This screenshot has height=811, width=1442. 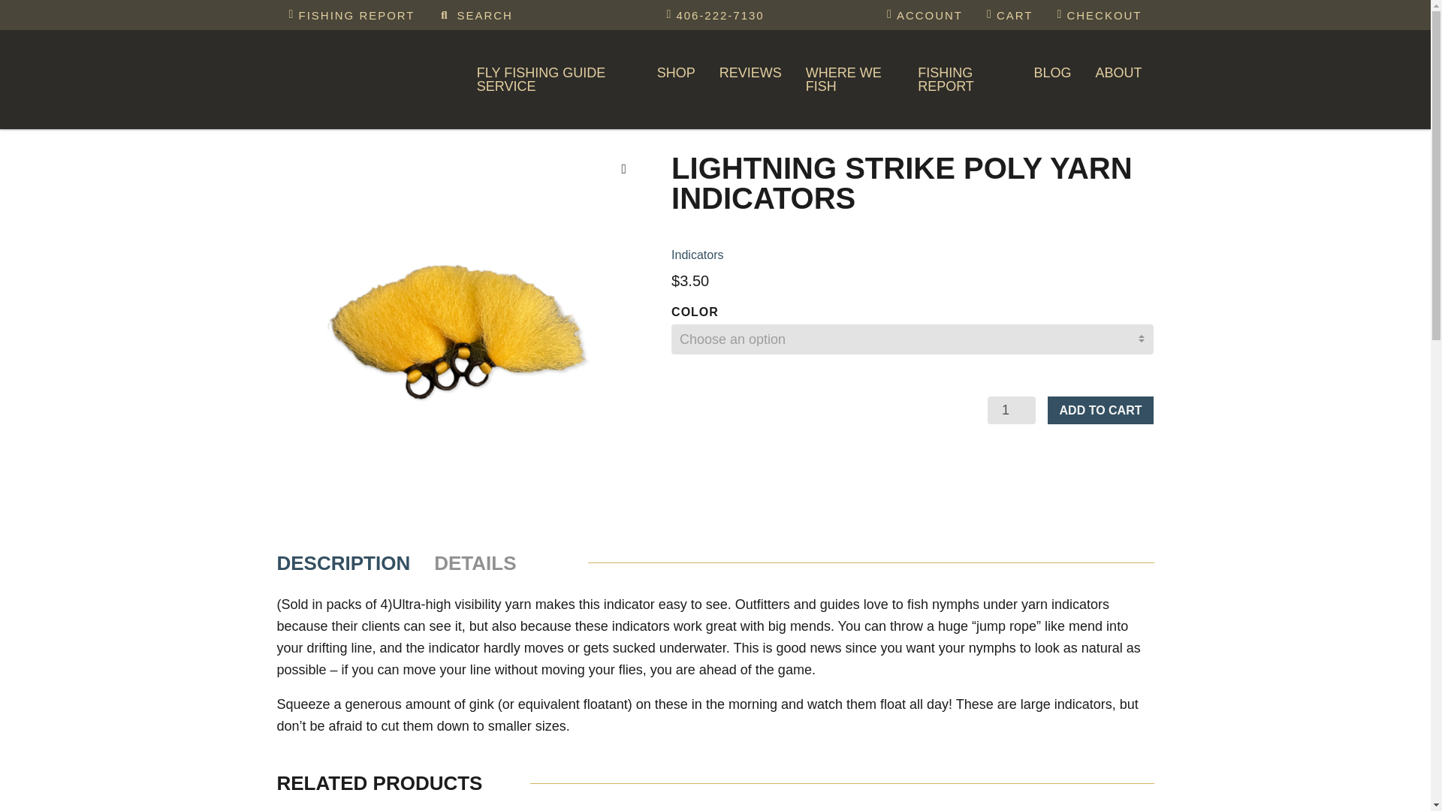 I want to click on SEARCH, so click(x=475, y=15).